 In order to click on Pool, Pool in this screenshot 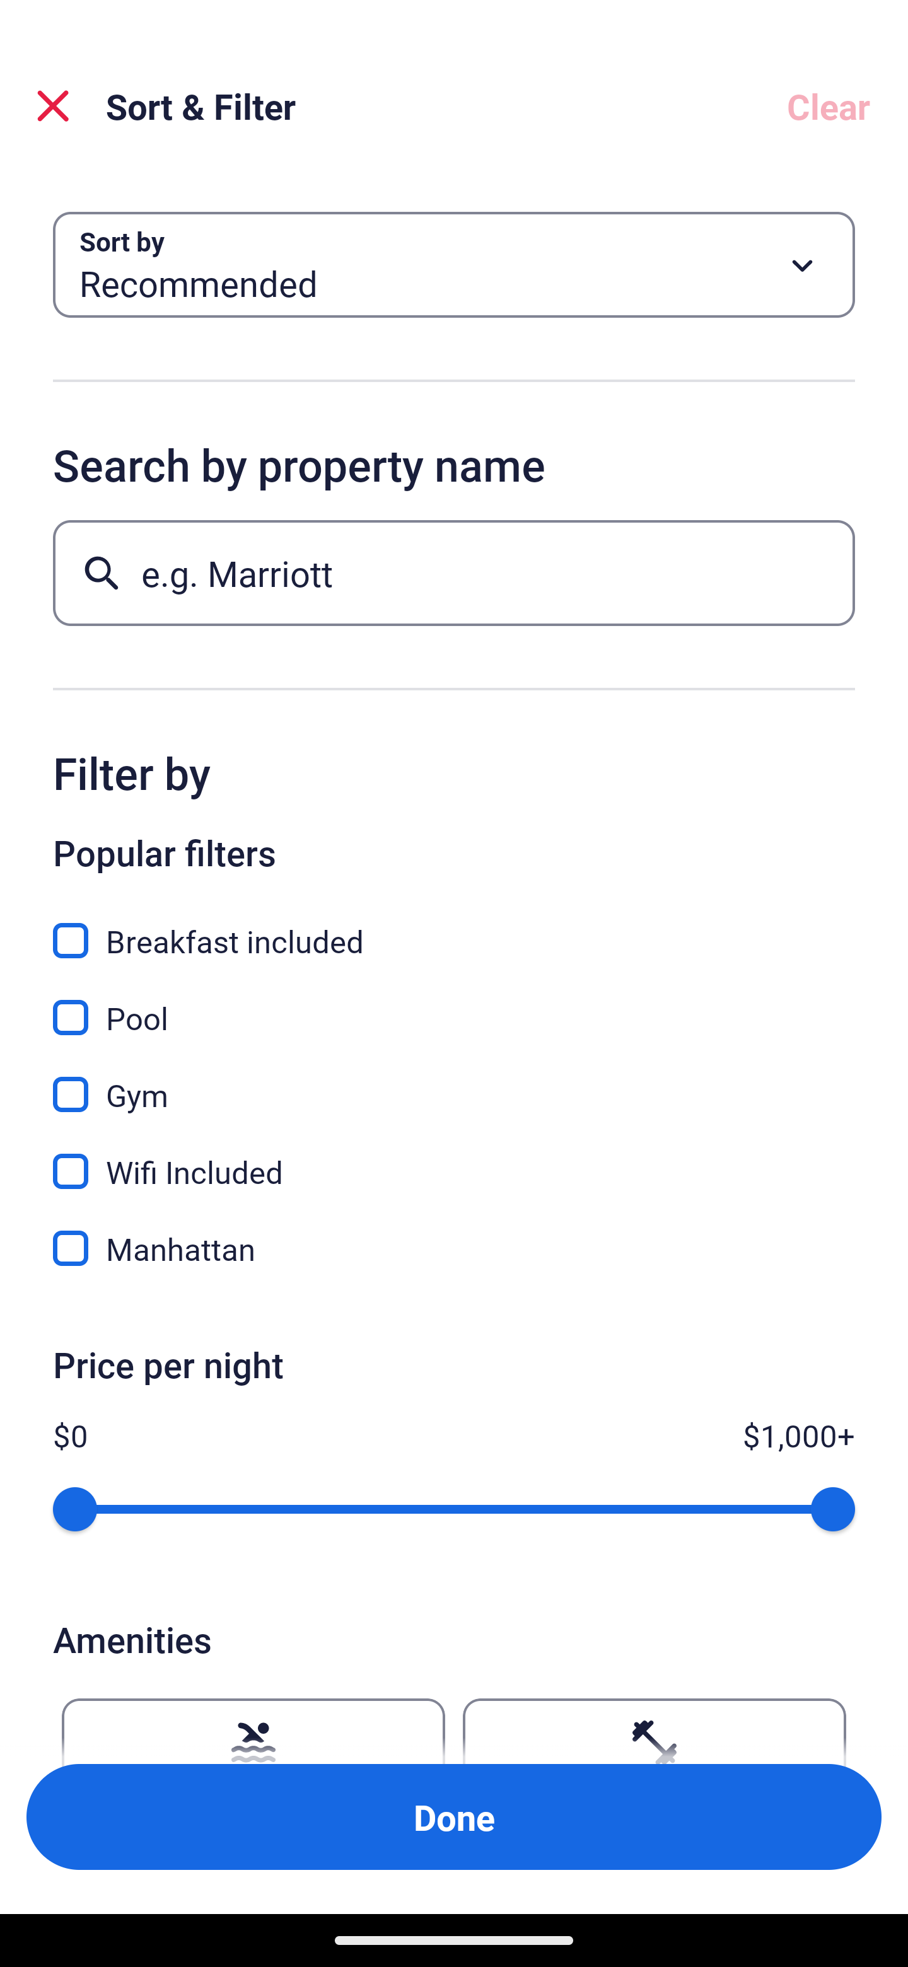, I will do `click(454, 1004)`.